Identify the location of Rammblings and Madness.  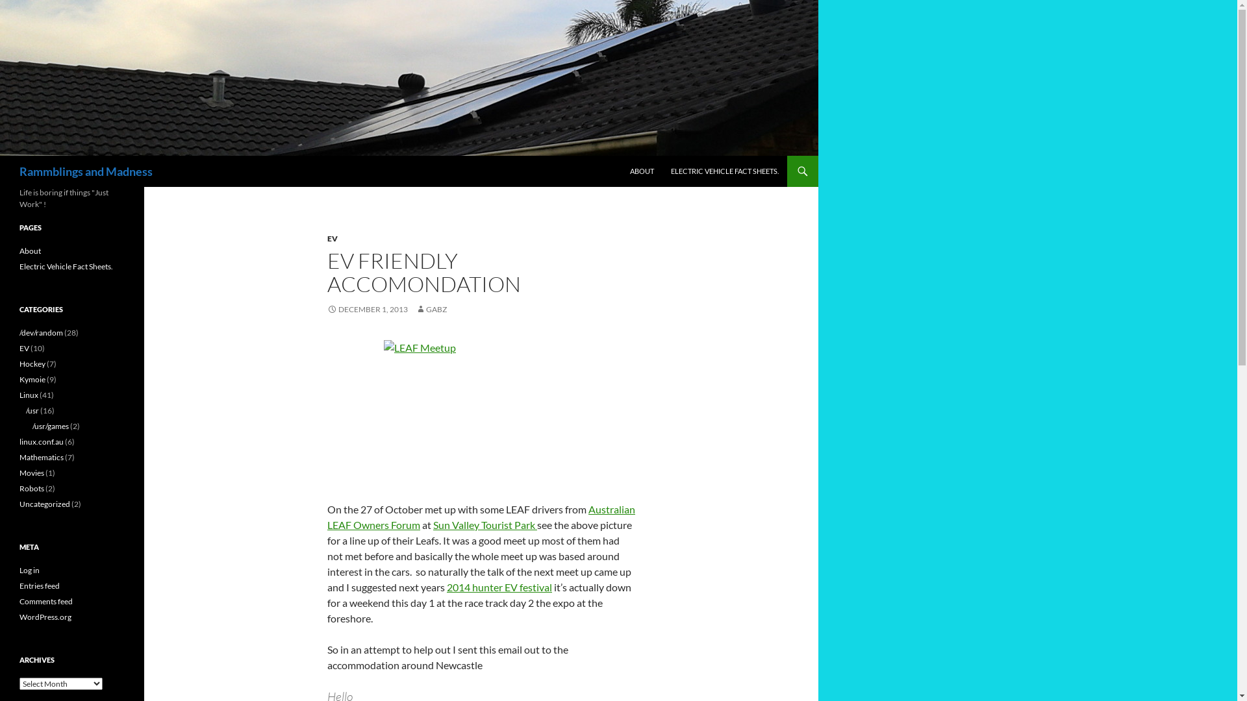
(86, 171).